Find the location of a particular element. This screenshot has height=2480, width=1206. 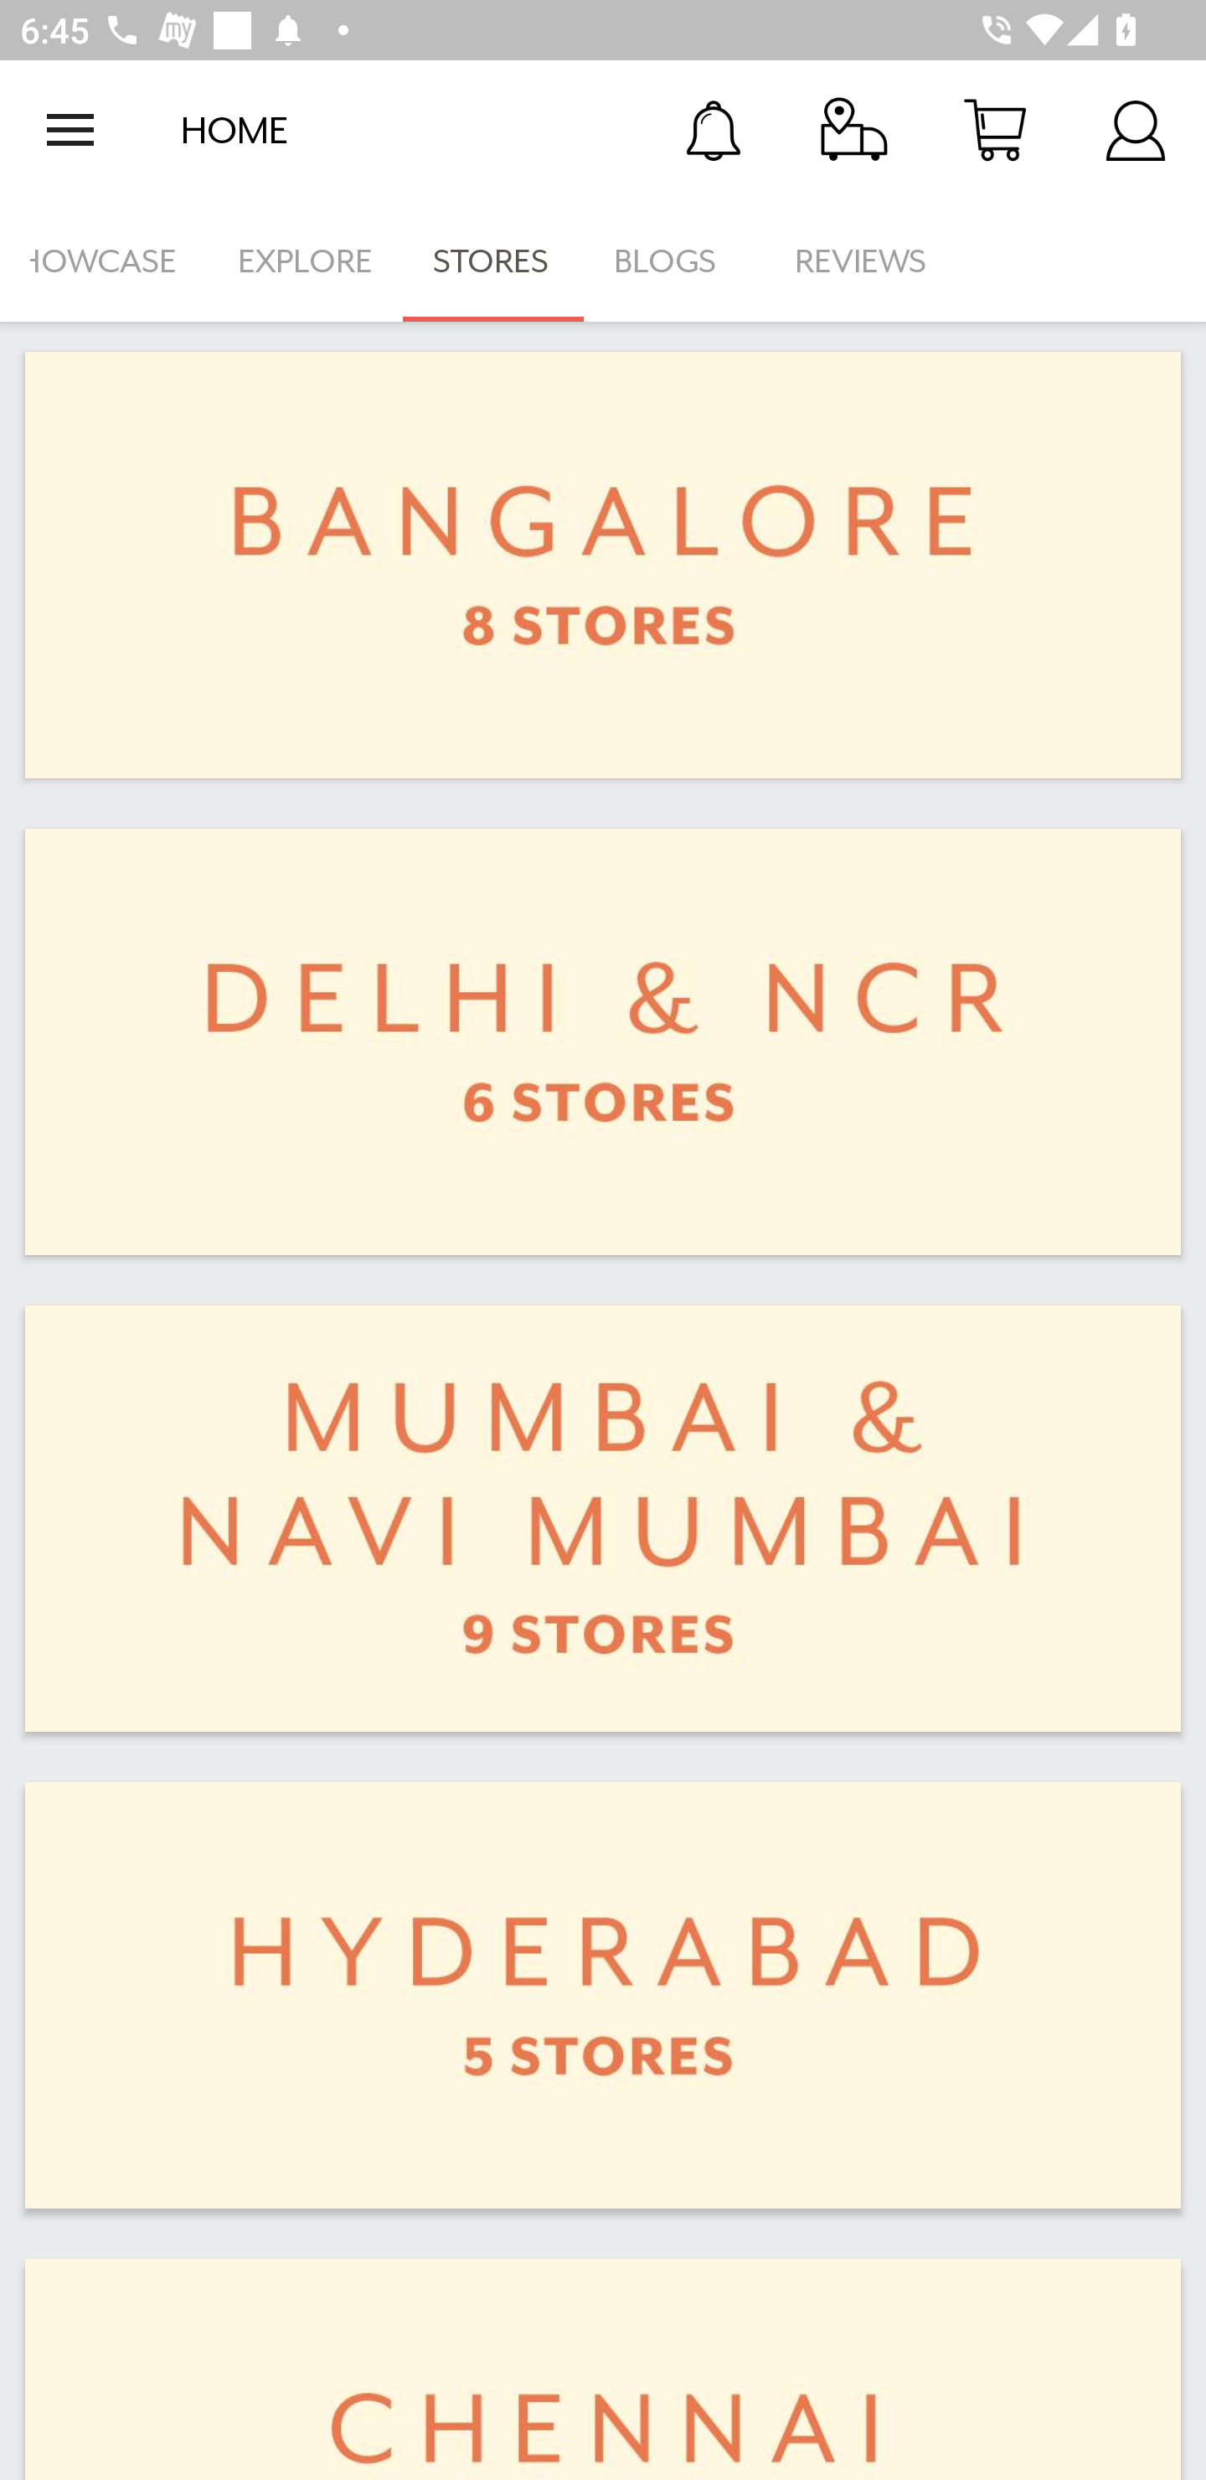

BLOGS is located at coordinates (673, 261).